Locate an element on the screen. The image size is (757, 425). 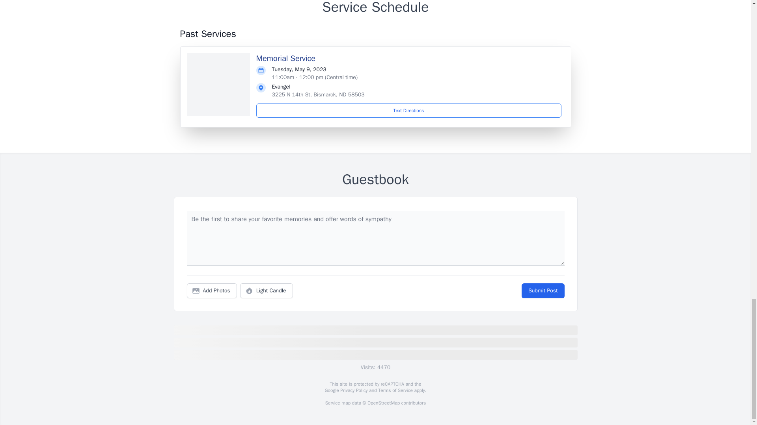
3225 N 14th St, Bismarck, ND 58503 is located at coordinates (318, 94).